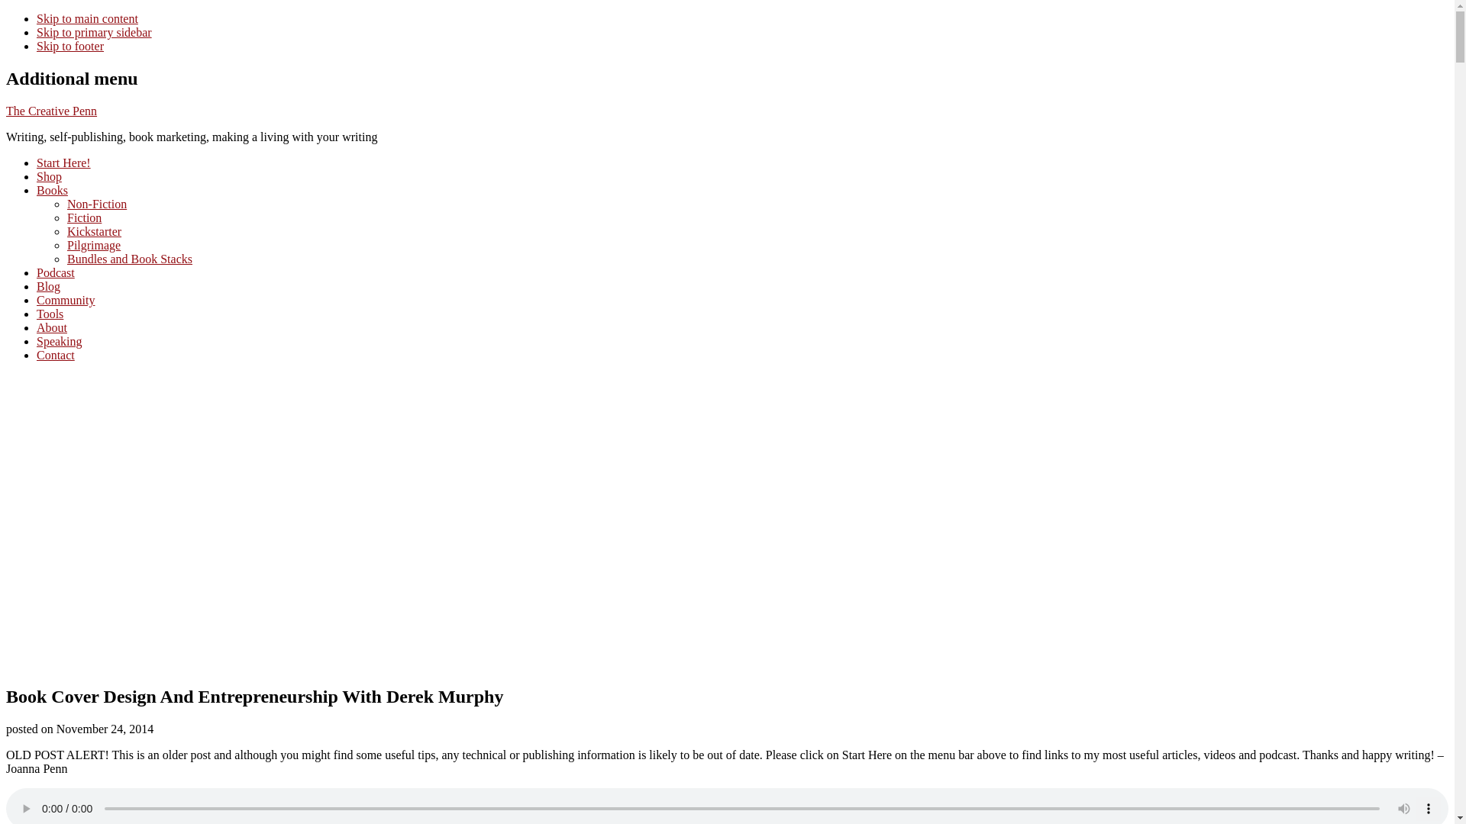 This screenshot has width=1466, height=824. I want to click on Blog, so click(48, 287).